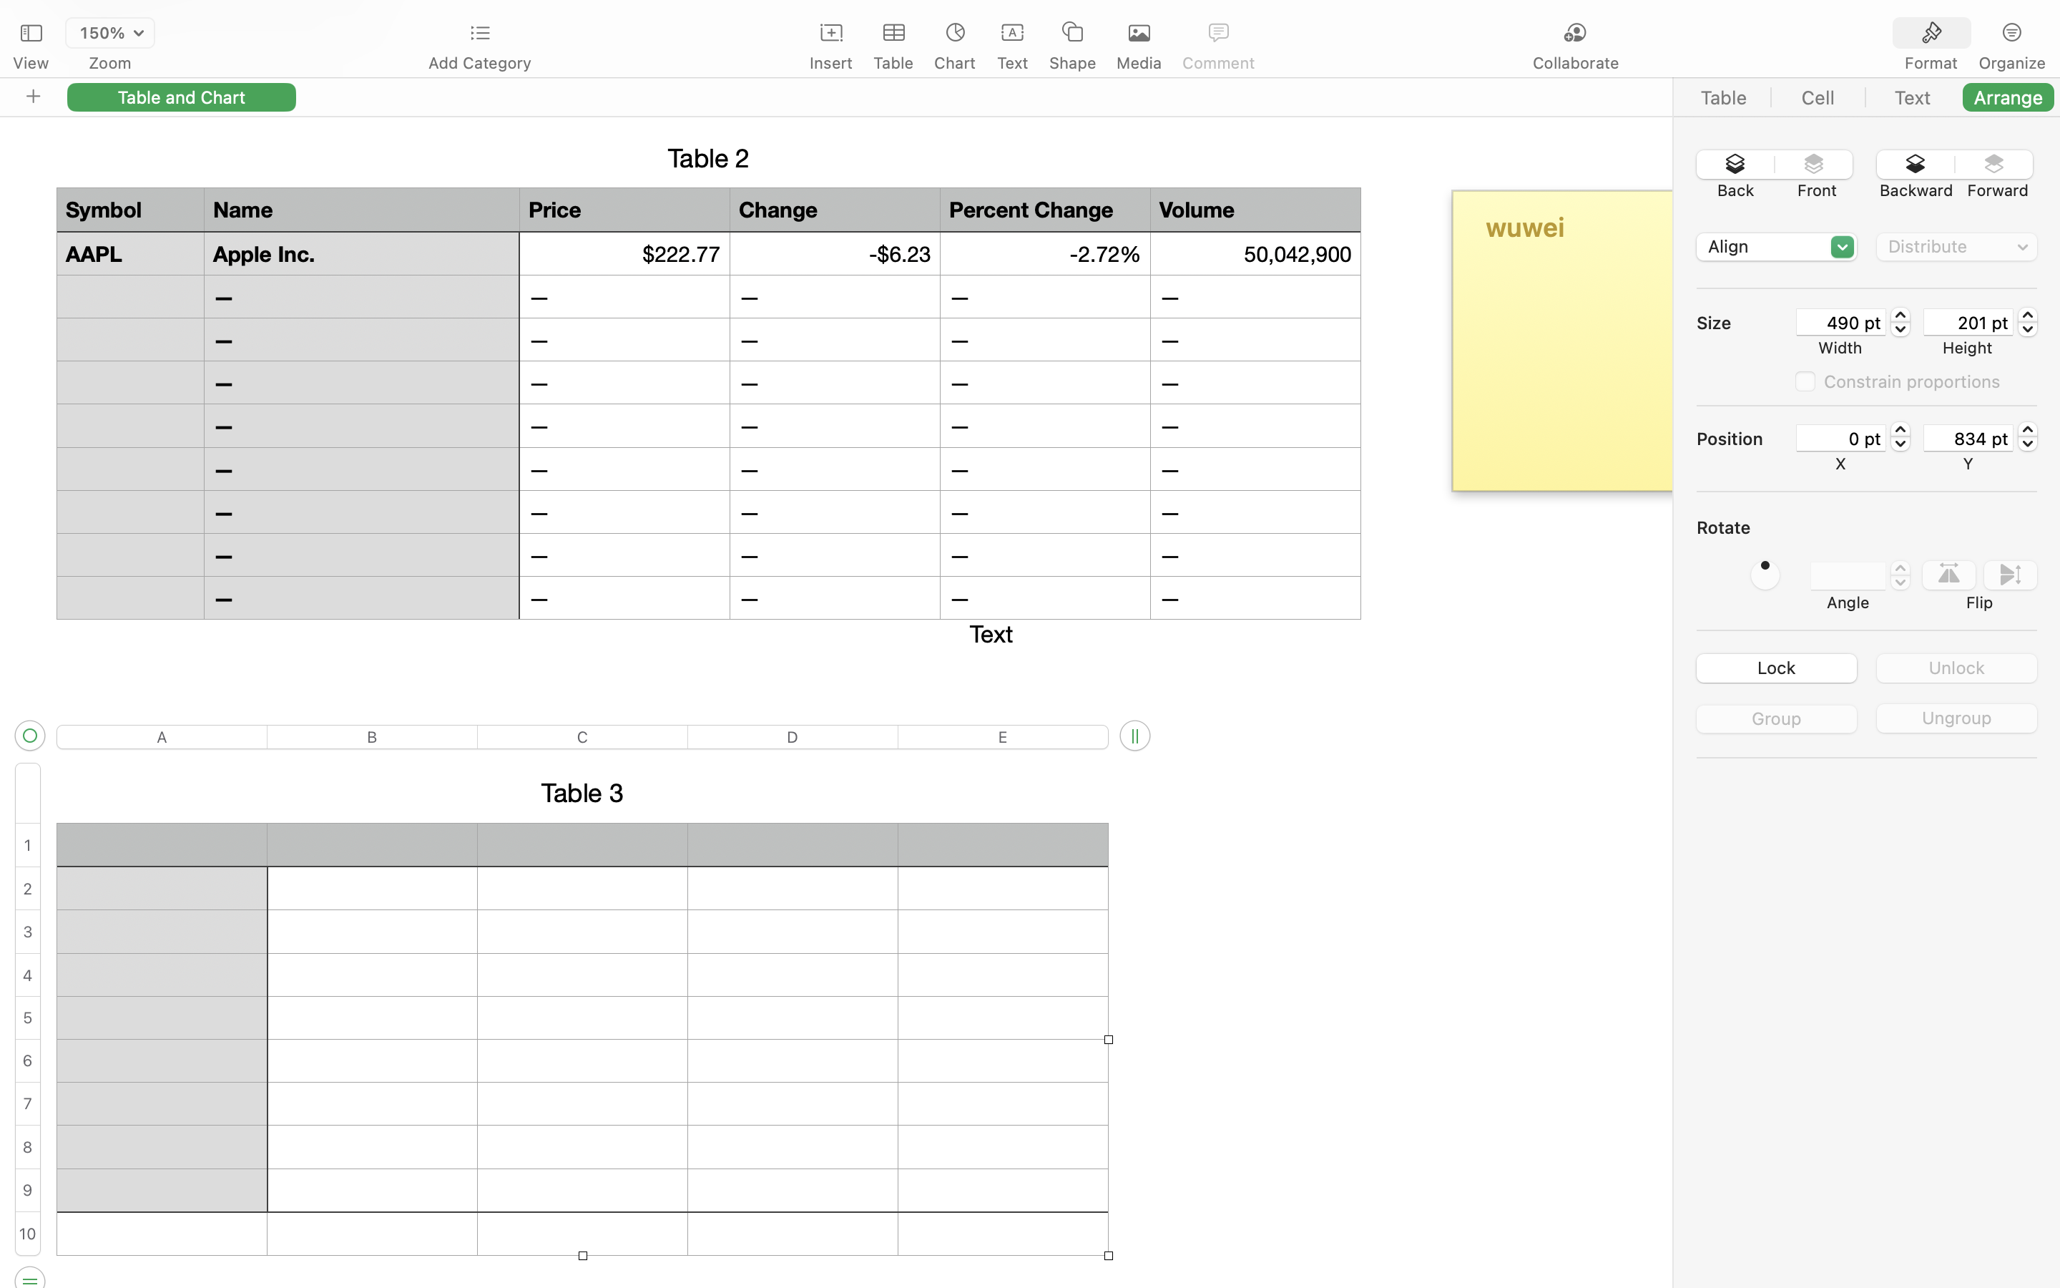  What do you see at coordinates (1968, 348) in the screenshot?
I see `Height` at bounding box center [1968, 348].